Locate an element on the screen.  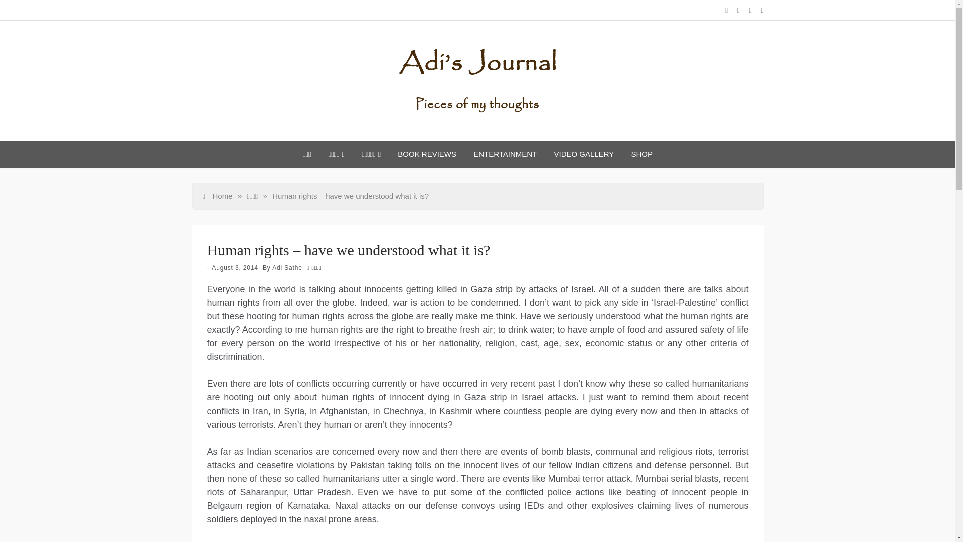
VIDEO GALLERY is located at coordinates (584, 154).